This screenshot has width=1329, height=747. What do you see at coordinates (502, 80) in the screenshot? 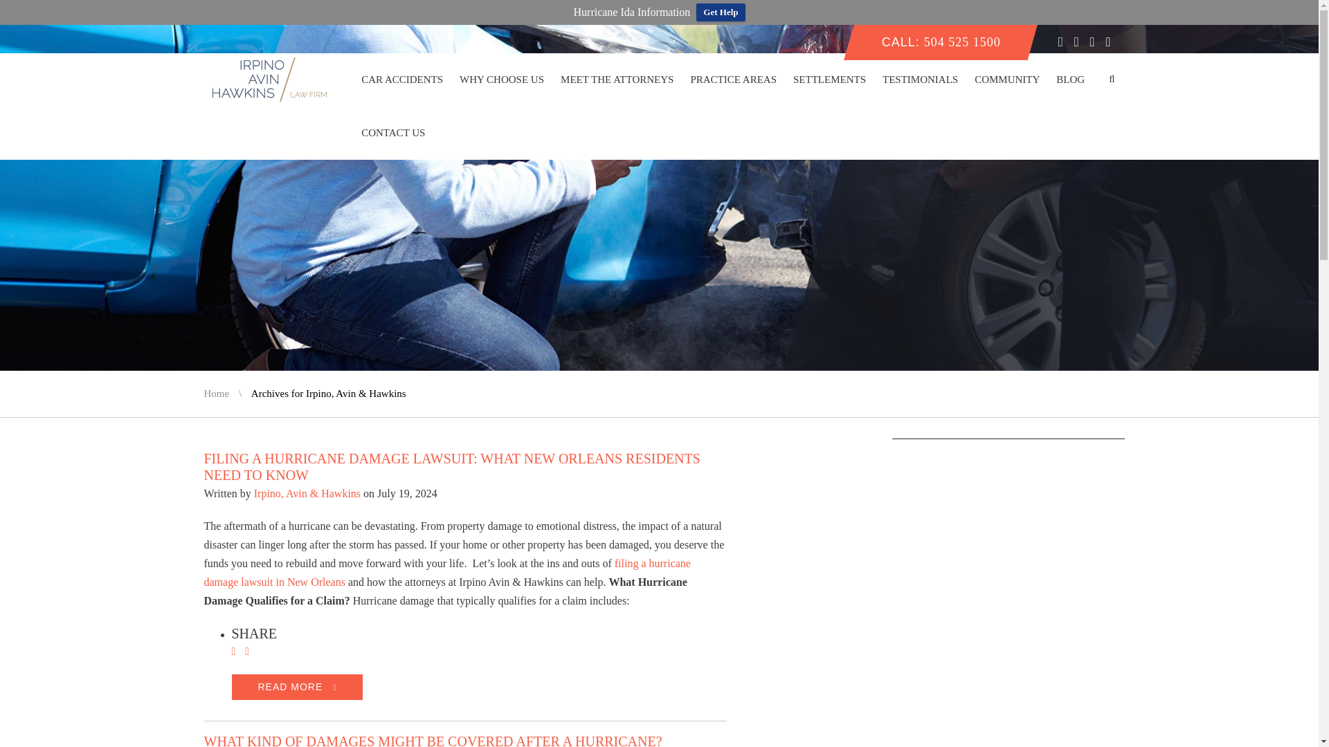
I see `WHY CHOOSE US` at bounding box center [502, 80].